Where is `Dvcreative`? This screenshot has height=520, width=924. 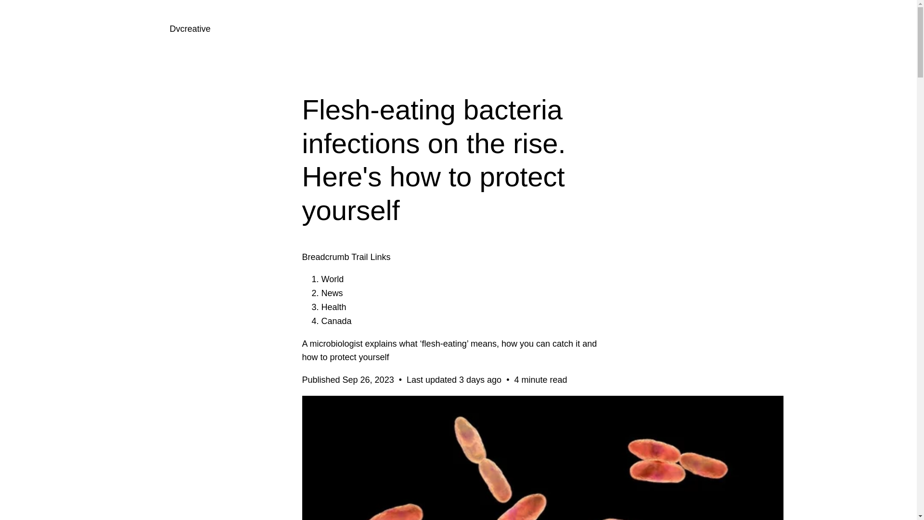
Dvcreative is located at coordinates (190, 29).